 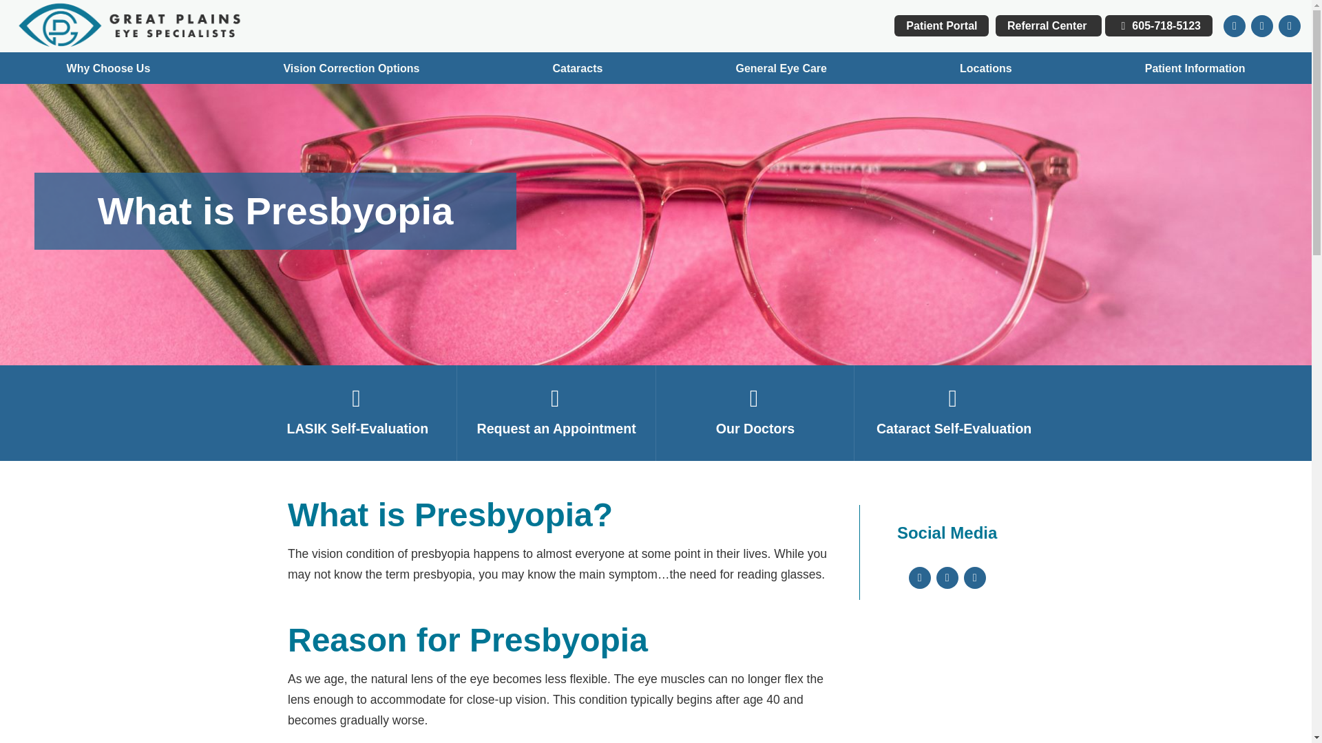 I want to click on Cataracts, so click(x=577, y=67).